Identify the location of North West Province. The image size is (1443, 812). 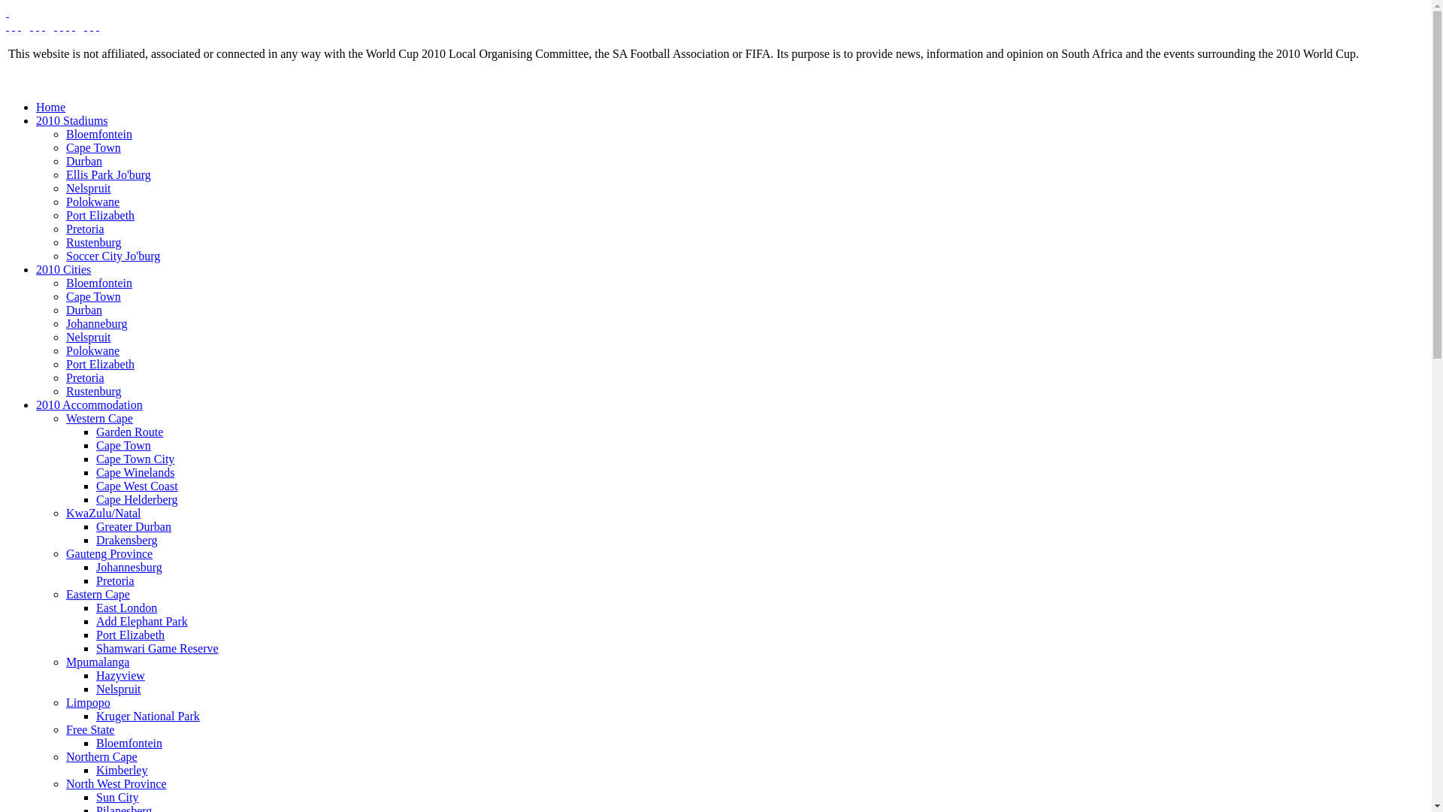
(116, 783).